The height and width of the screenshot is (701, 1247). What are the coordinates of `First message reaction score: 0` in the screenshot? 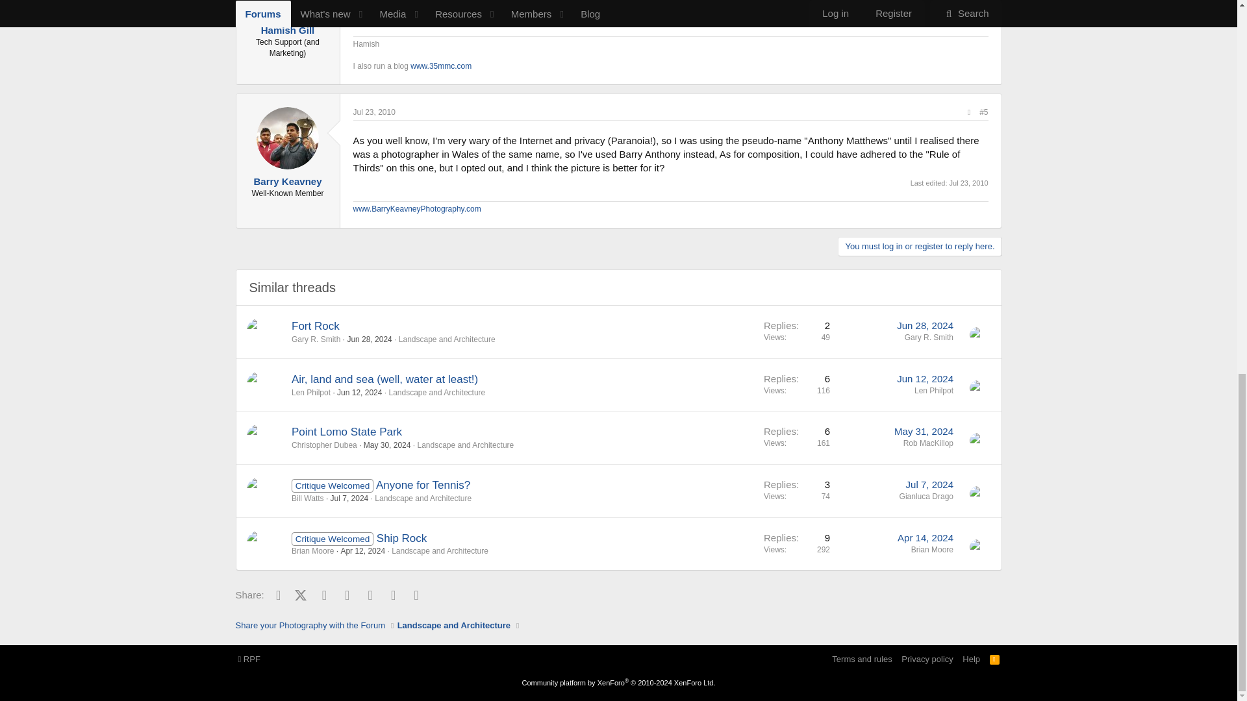 It's located at (796, 331).